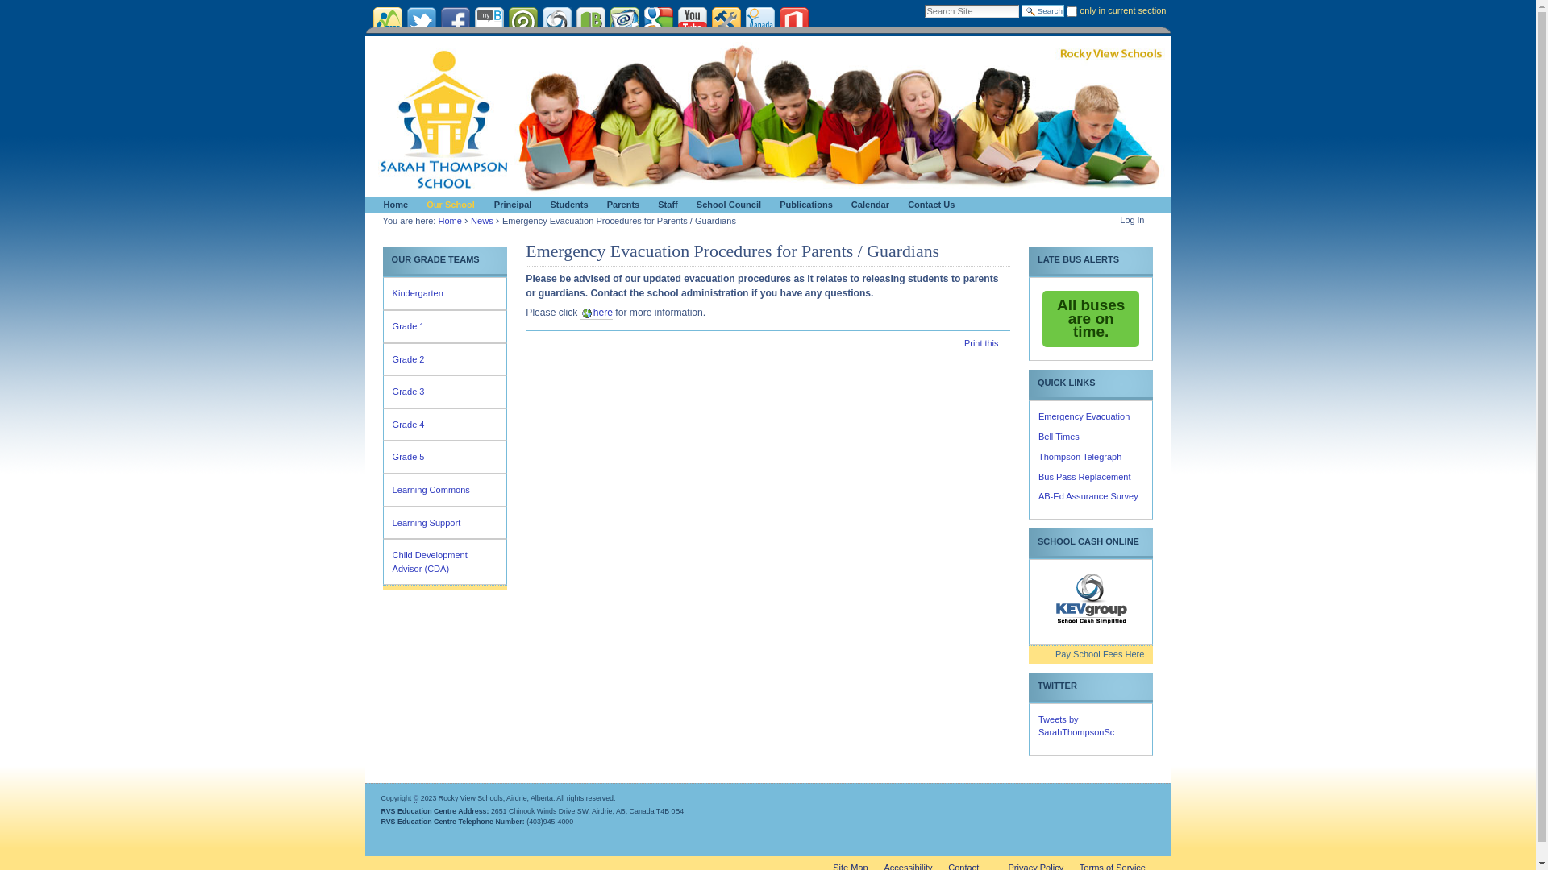 The height and width of the screenshot is (870, 1548). I want to click on Rocky View Corporate Site, so click(387, 21).